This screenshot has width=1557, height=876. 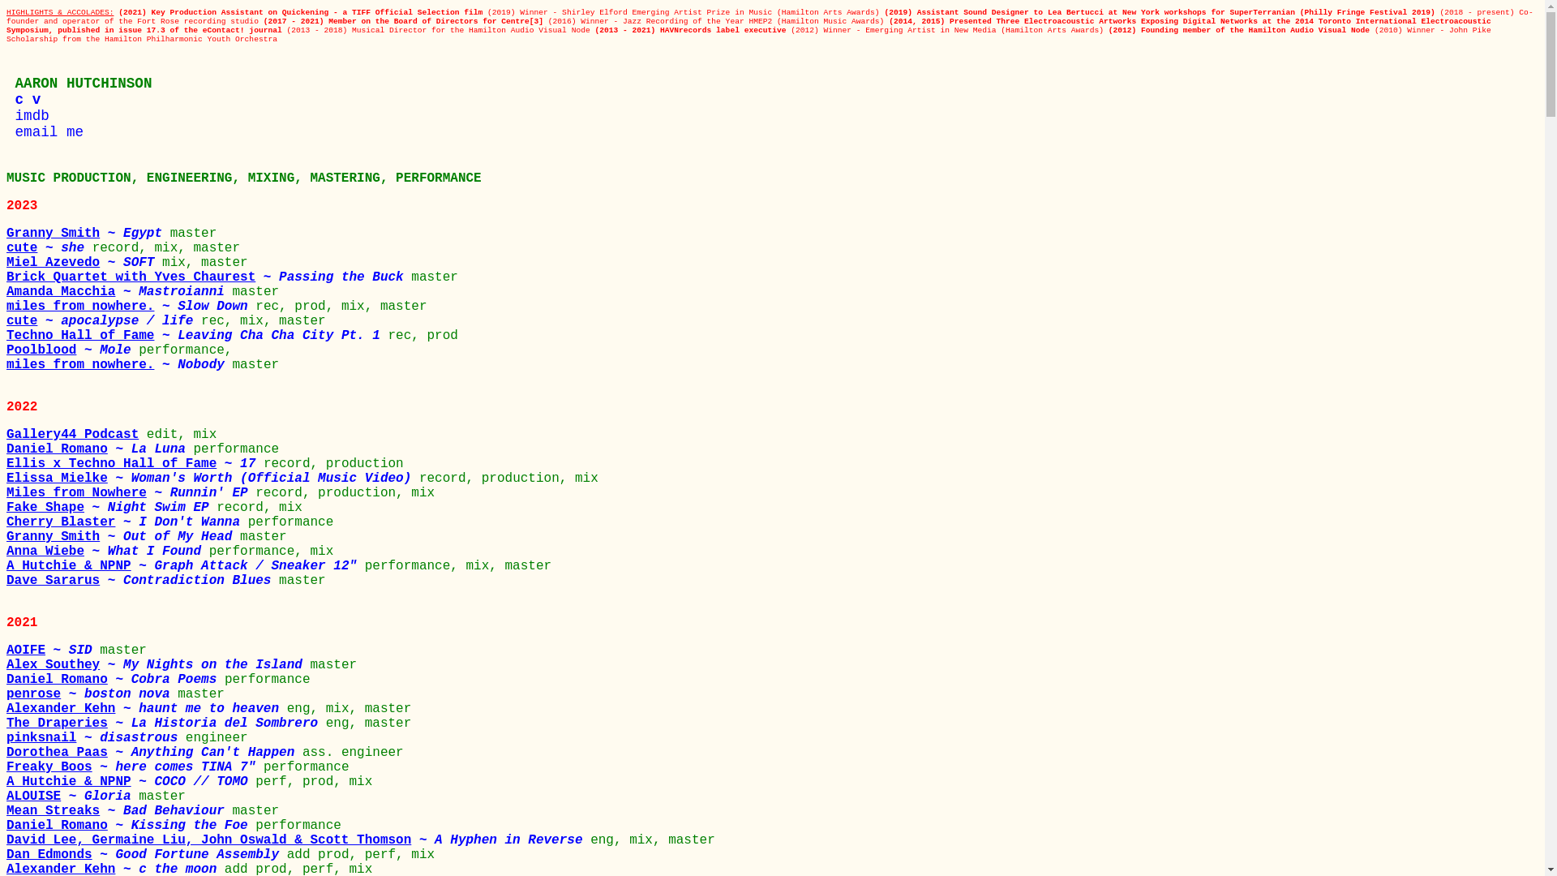 I want to click on Mean Streaks ~ Bad Behaviour, so click(x=119, y=811).